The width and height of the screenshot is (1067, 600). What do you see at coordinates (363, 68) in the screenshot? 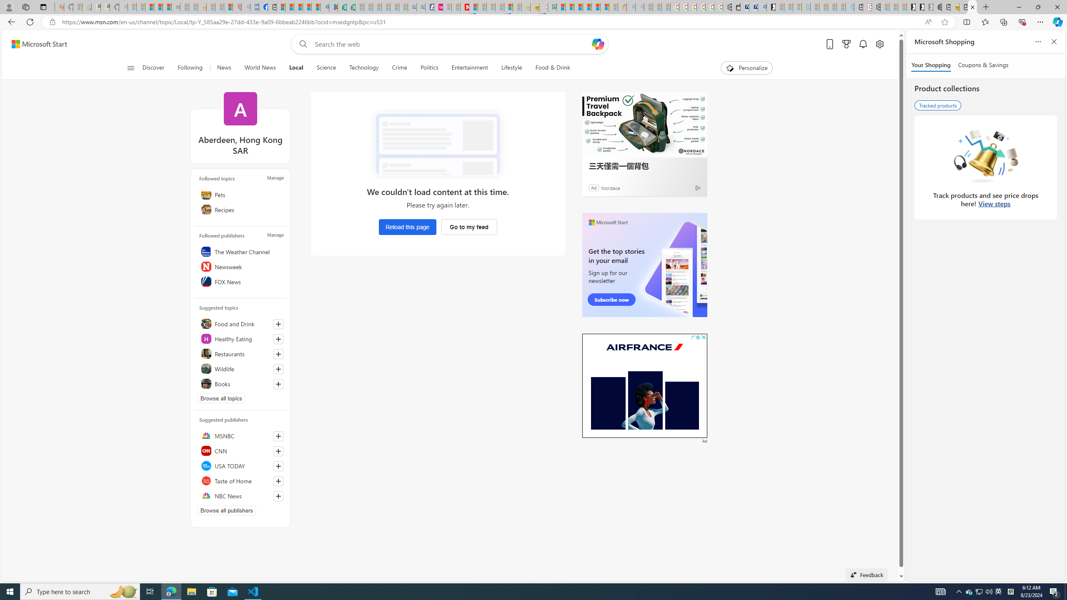
I see `Technology` at bounding box center [363, 68].